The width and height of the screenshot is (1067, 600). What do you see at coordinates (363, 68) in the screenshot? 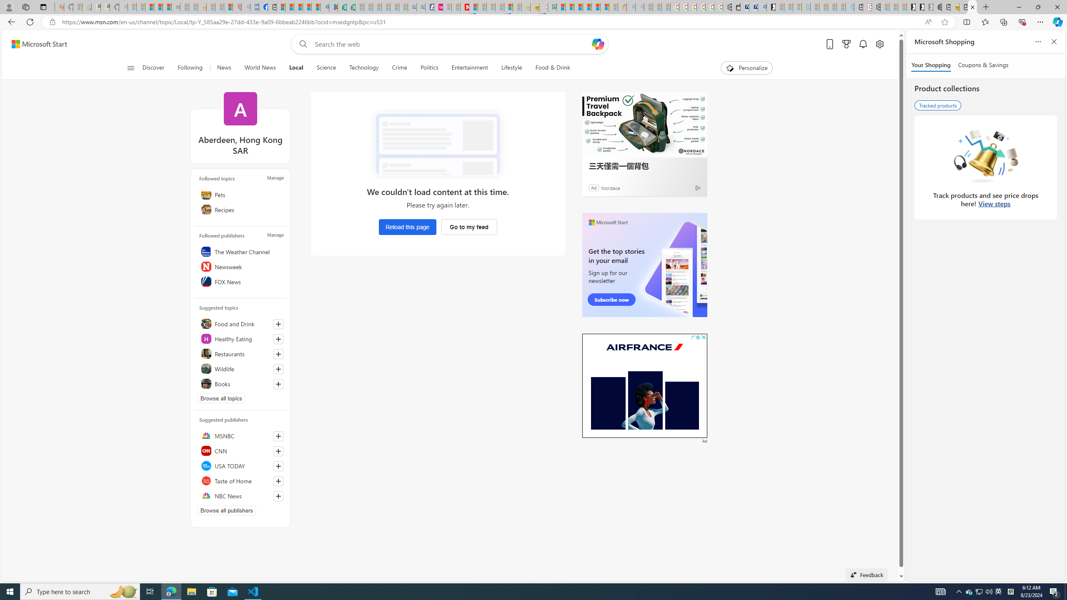
I see `Technology` at bounding box center [363, 68].